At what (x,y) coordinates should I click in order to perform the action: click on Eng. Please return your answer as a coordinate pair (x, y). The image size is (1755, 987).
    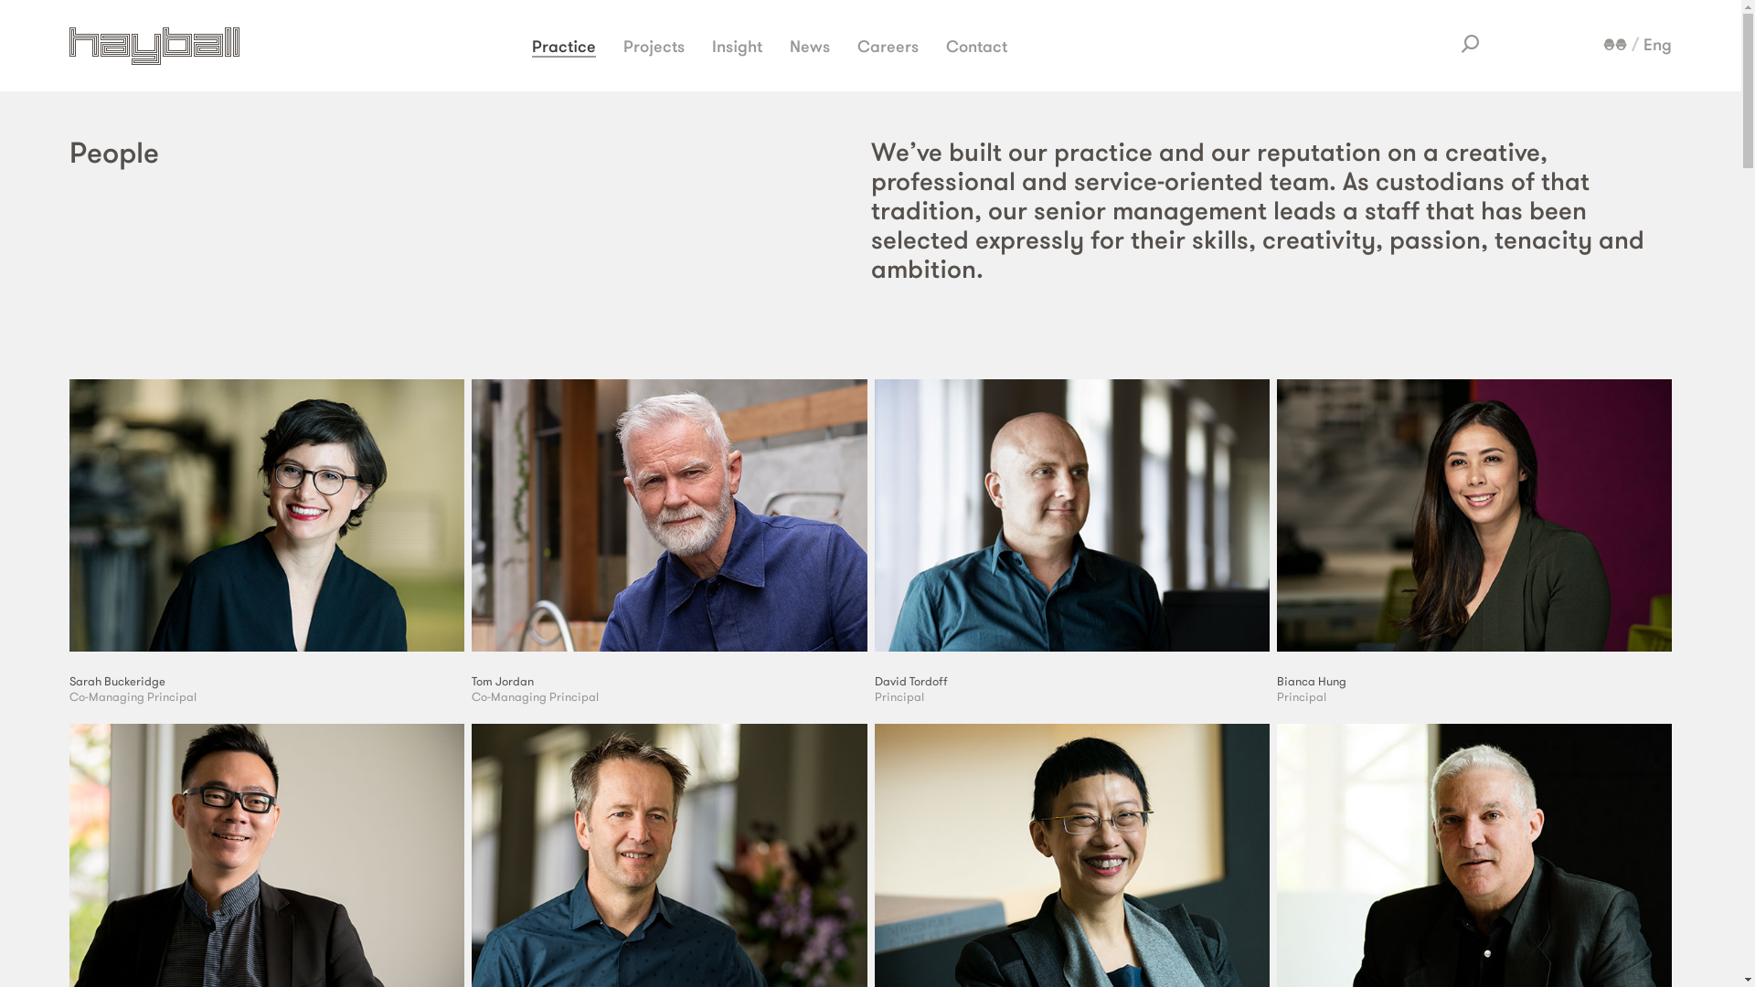
    Looking at the image, I should click on (1658, 45).